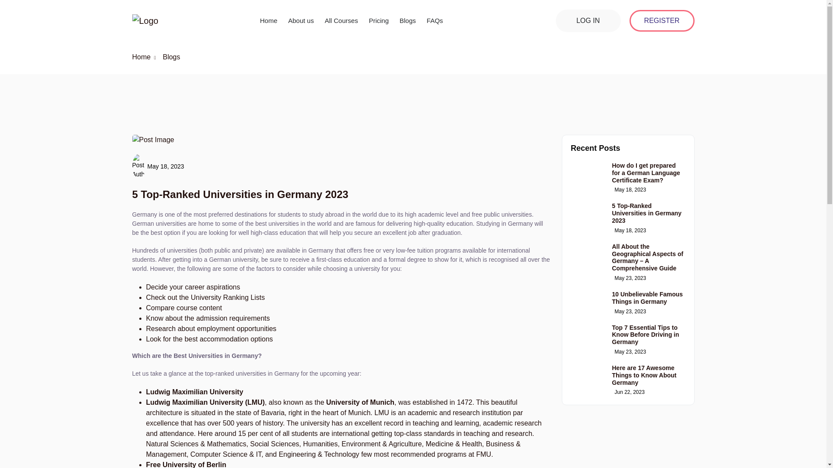  What do you see at coordinates (645, 335) in the screenshot?
I see `Top 7 Essential Tips to Know Before Driving in Germany` at bounding box center [645, 335].